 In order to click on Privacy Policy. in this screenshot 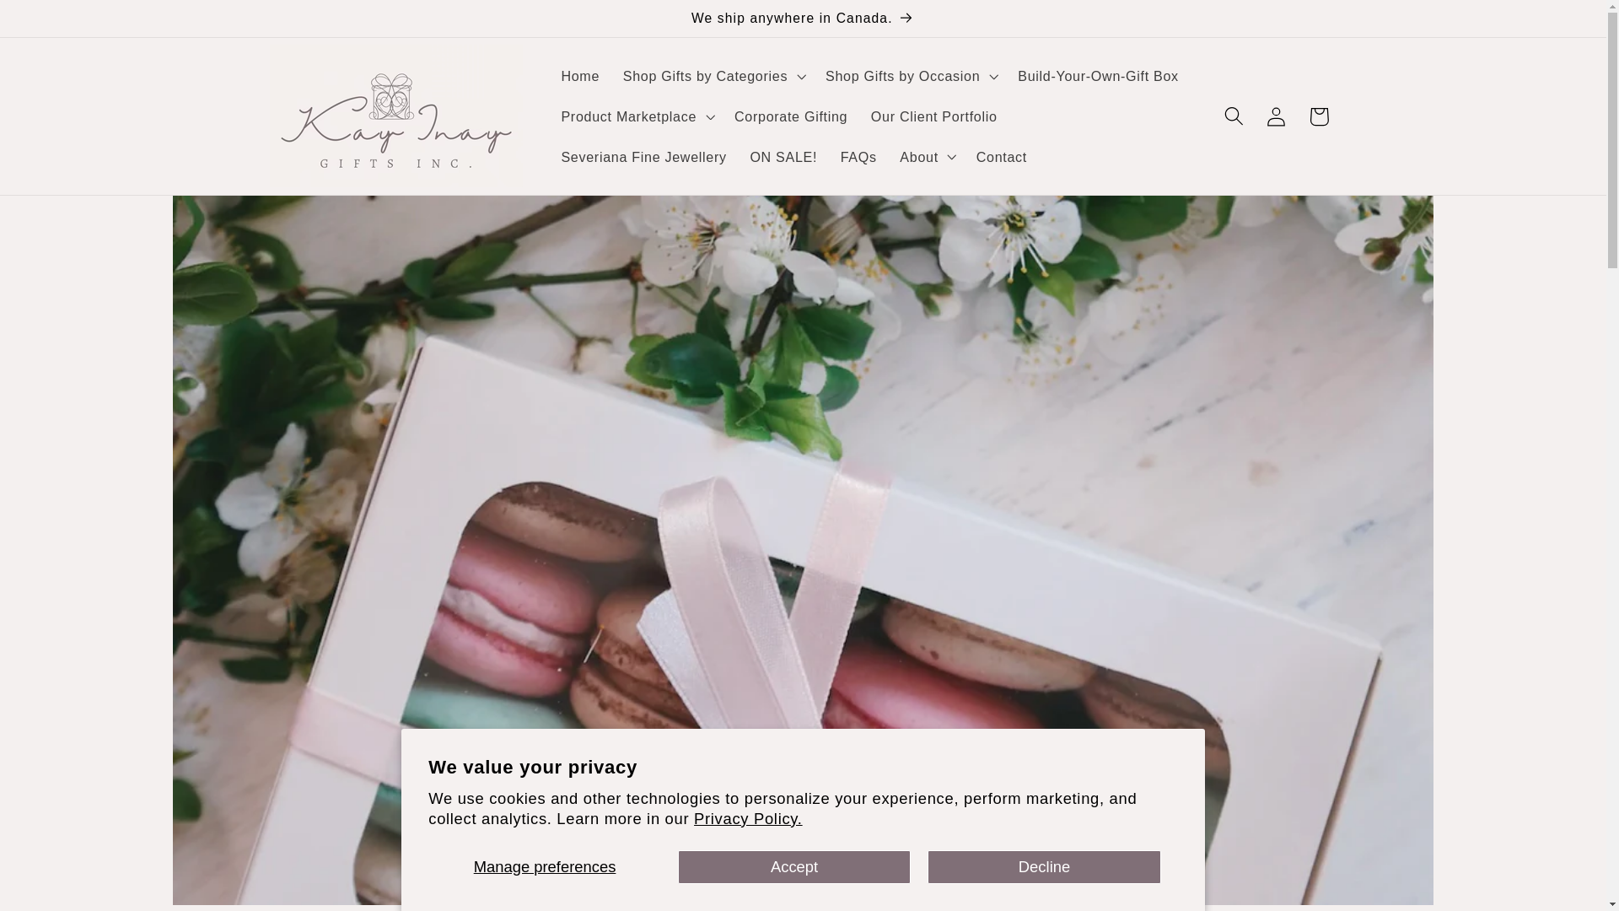, I will do `click(749, 818)`.